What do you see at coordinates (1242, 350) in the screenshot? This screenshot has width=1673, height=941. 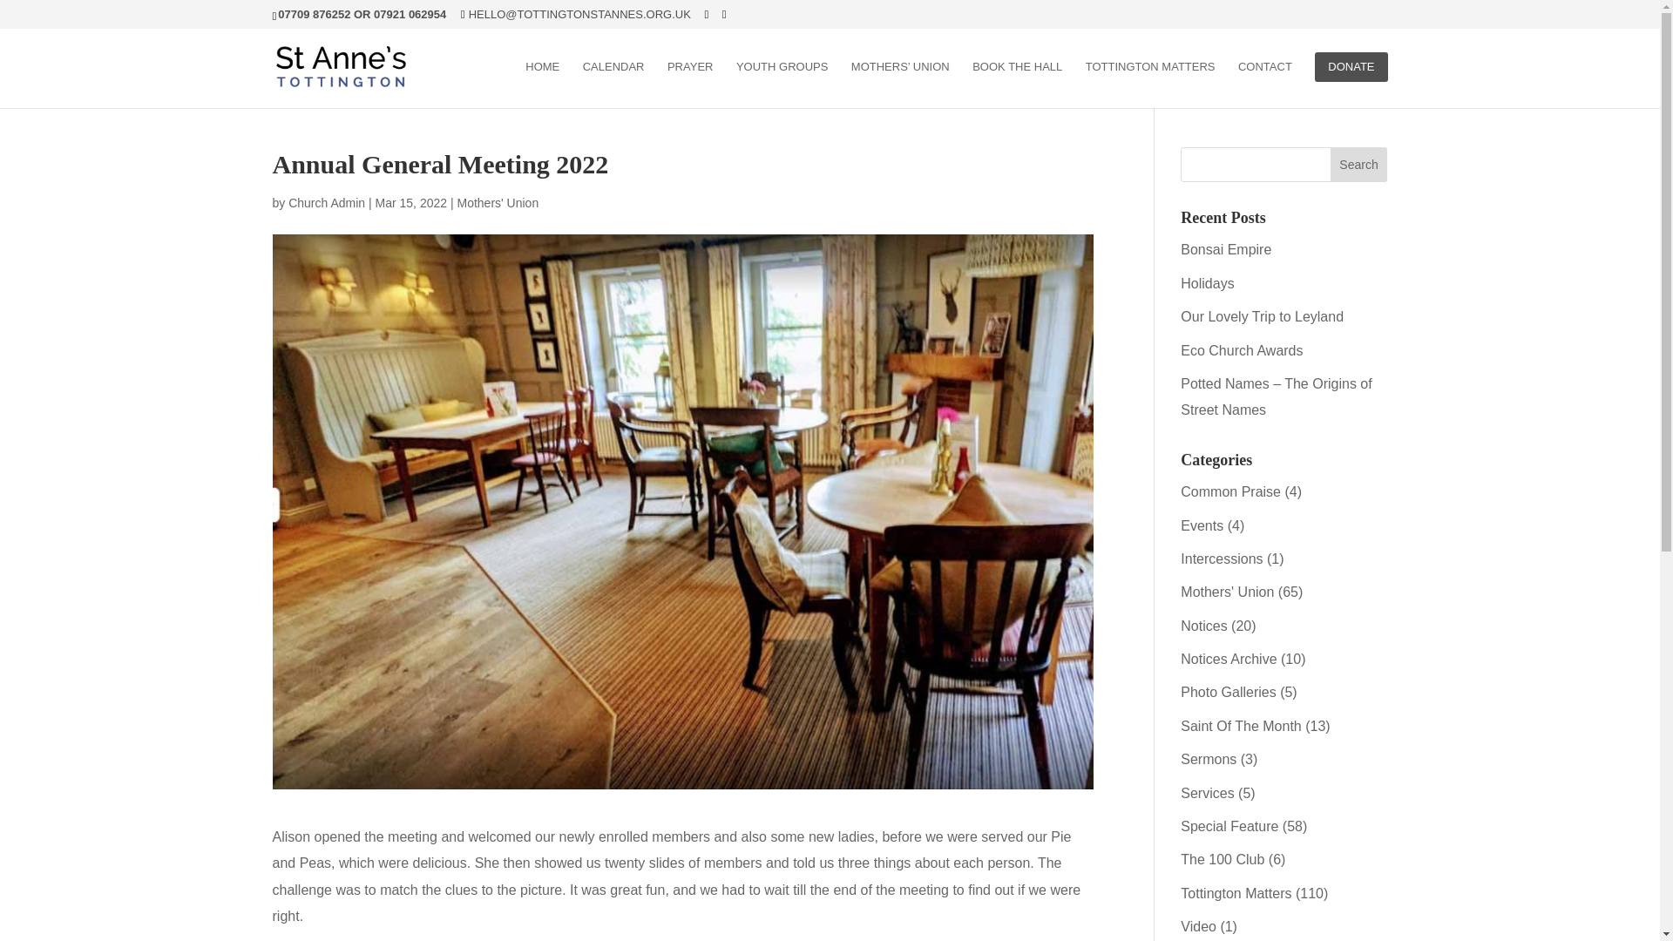 I see `Eco Church Awards` at bounding box center [1242, 350].